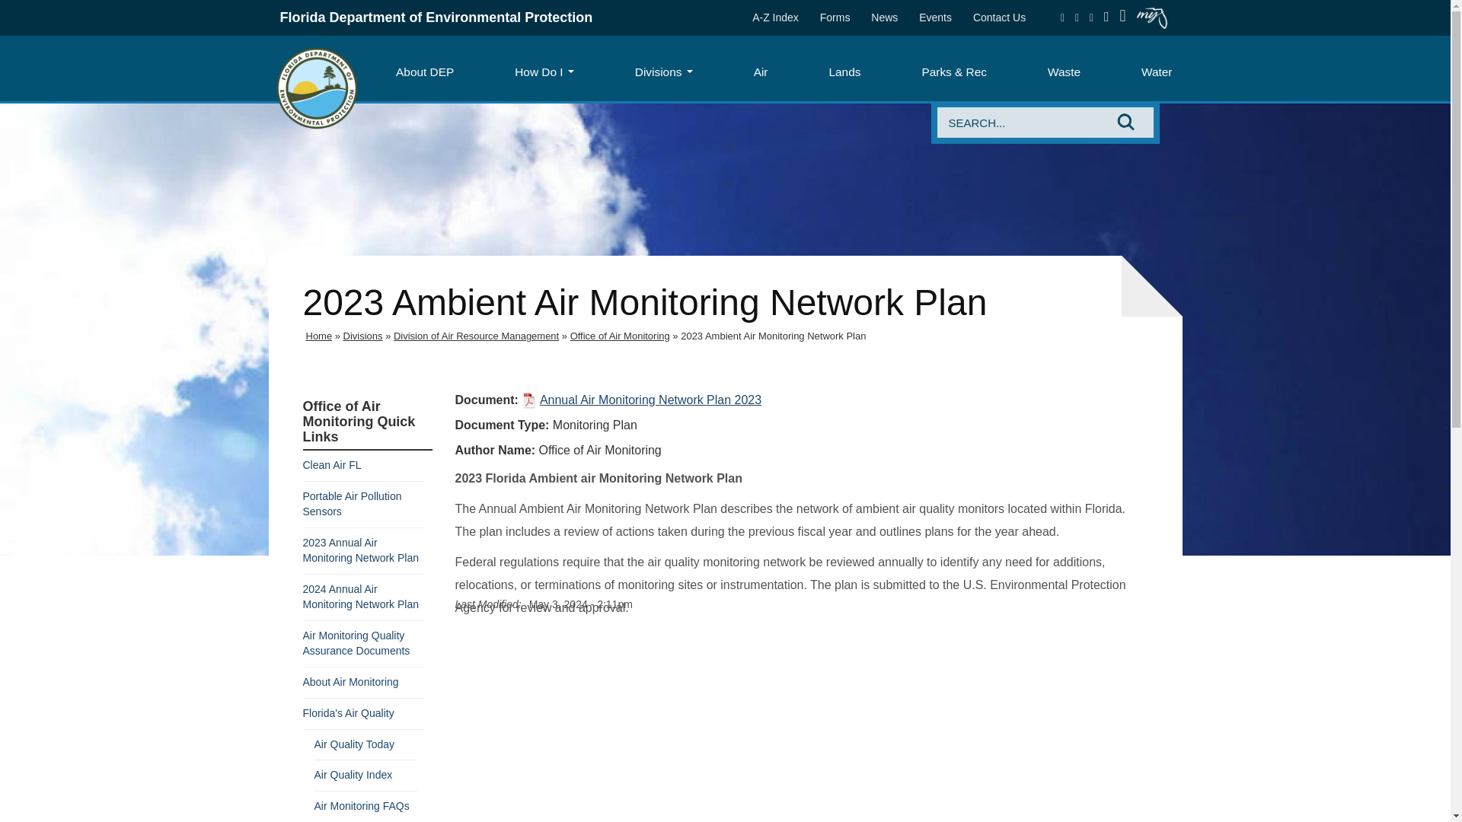 The width and height of the screenshot is (1462, 822). Describe the element at coordinates (1092, 18) in the screenshot. I see `Connect with DEP on Instagram` at that location.